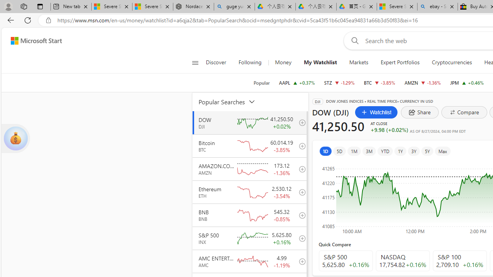 The height and width of the screenshot is (277, 493). Describe the element at coordinates (358, 62) in the screenshot. I see `Markets` at that location.